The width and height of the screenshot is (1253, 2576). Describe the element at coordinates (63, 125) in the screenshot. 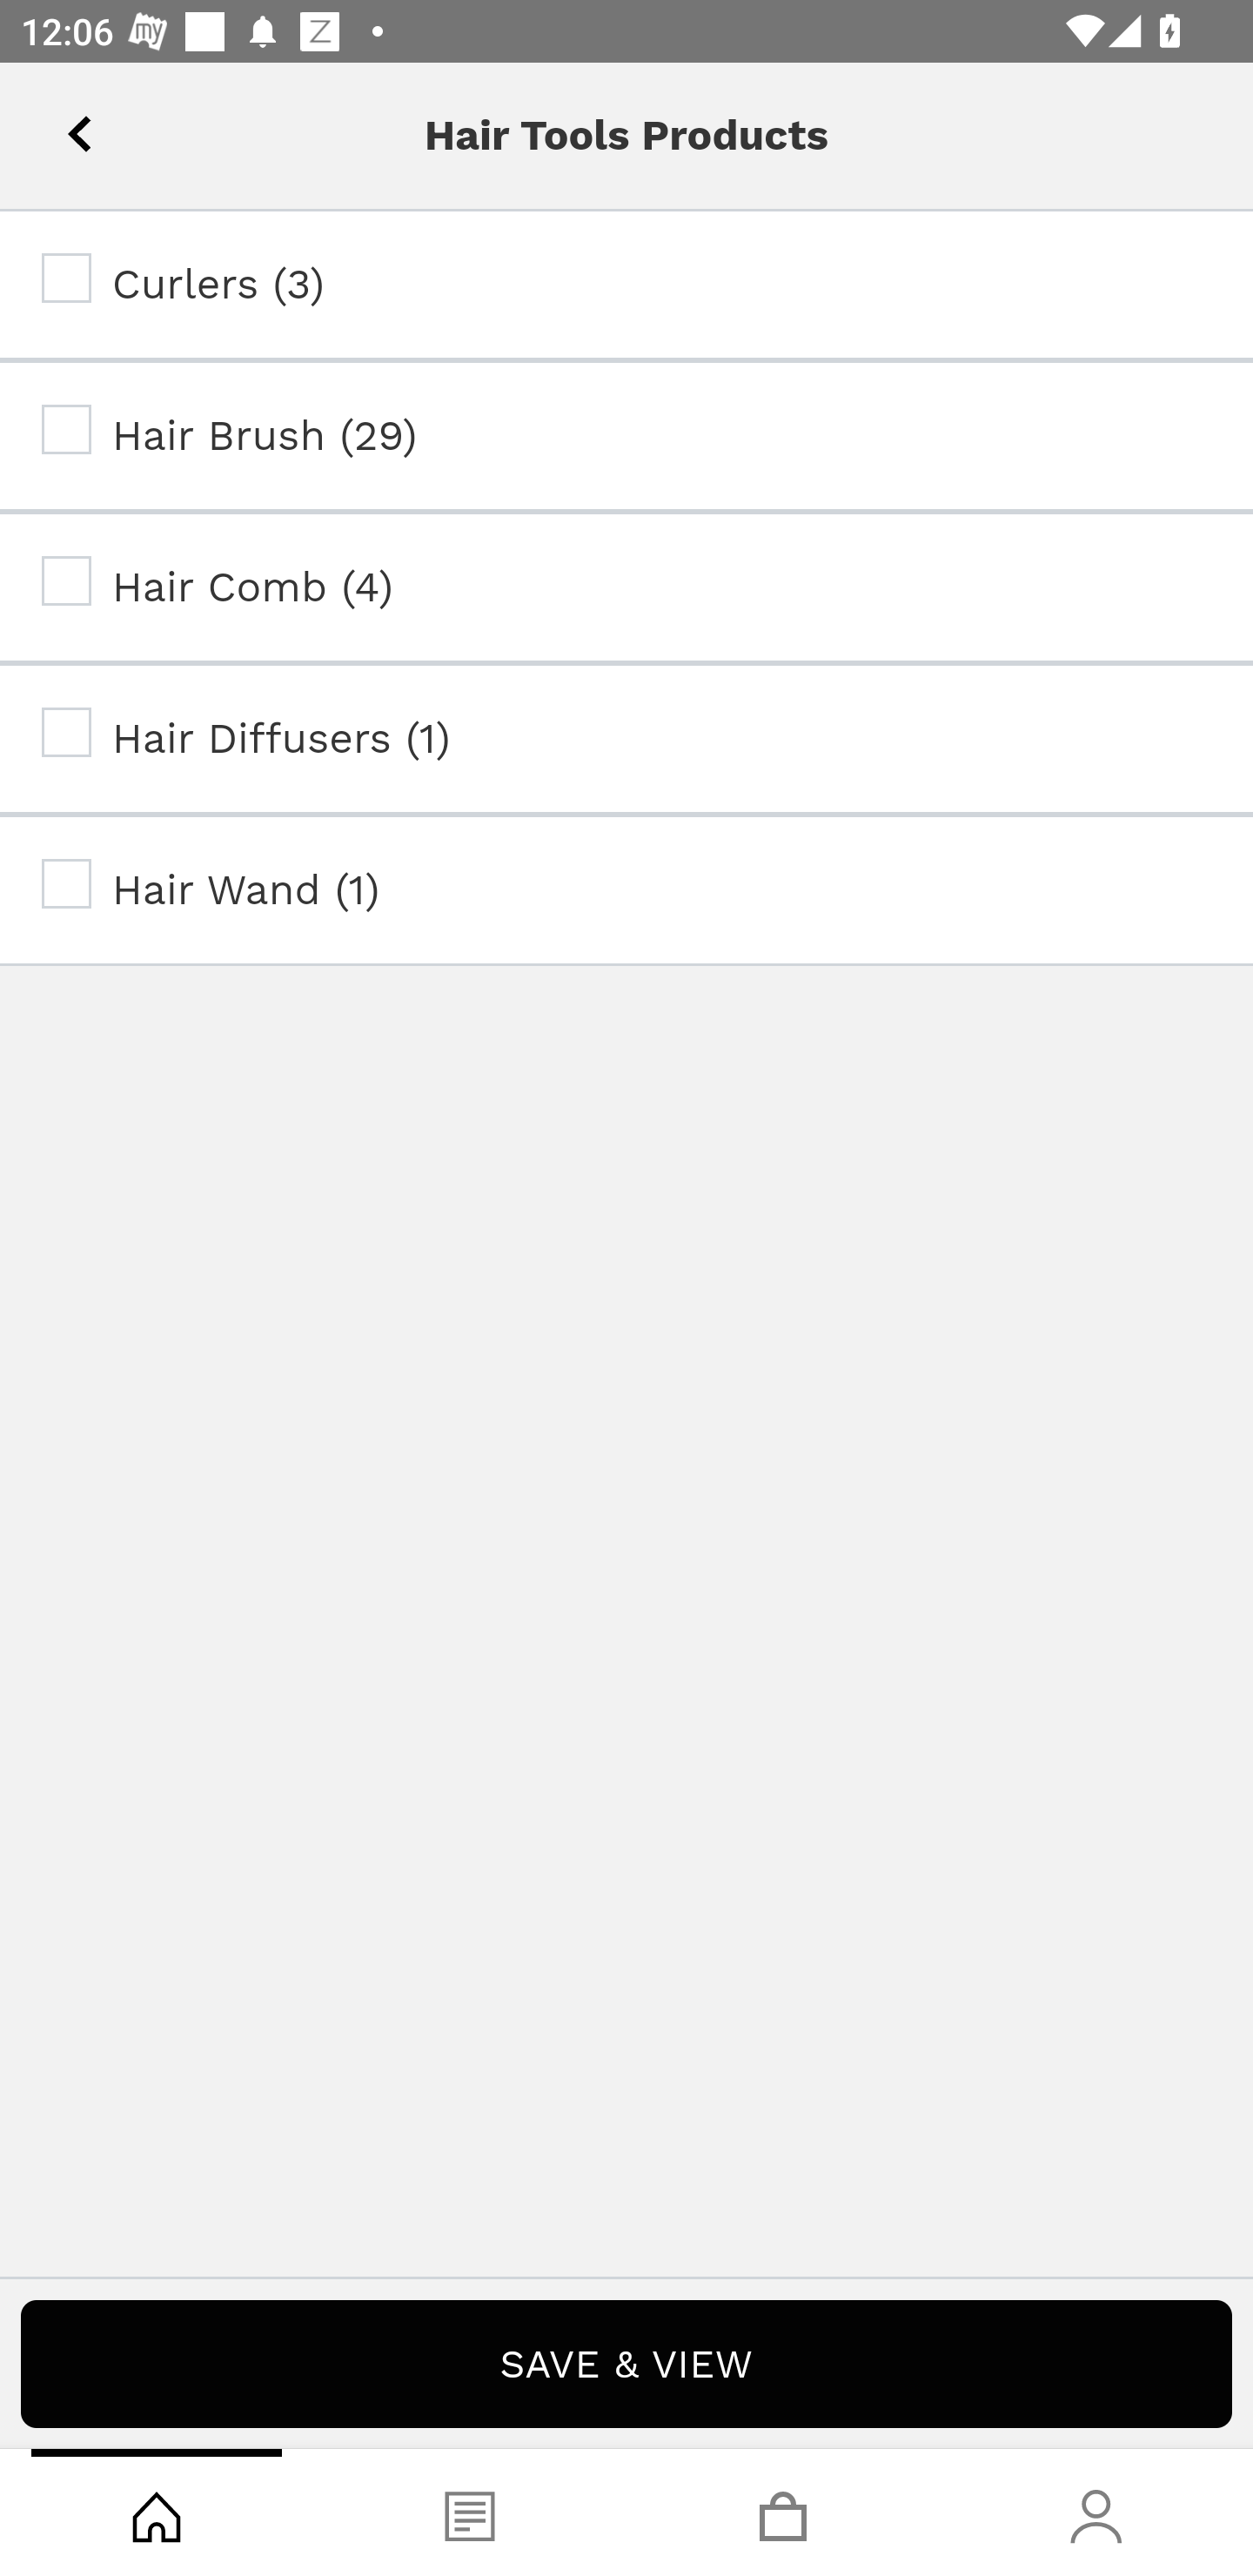

I see `Open Menu` at that location.